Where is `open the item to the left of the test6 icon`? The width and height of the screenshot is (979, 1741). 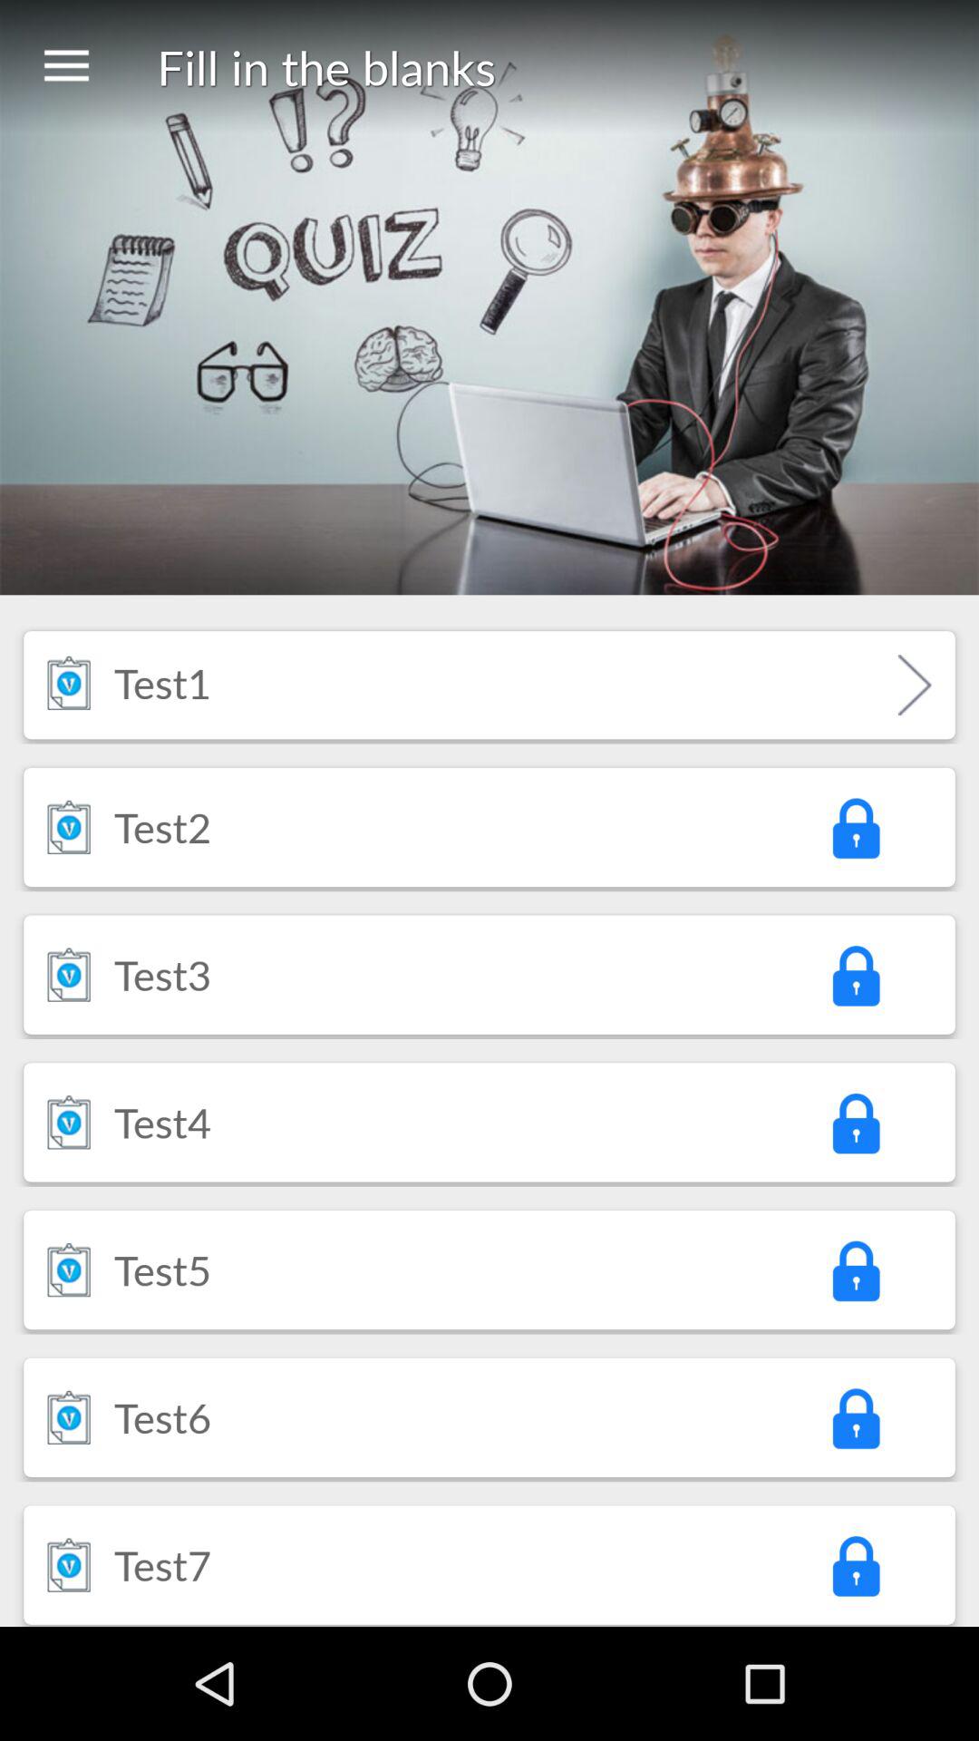
open the item to the left of the test6 icon is located at coordinates (69, 1416).